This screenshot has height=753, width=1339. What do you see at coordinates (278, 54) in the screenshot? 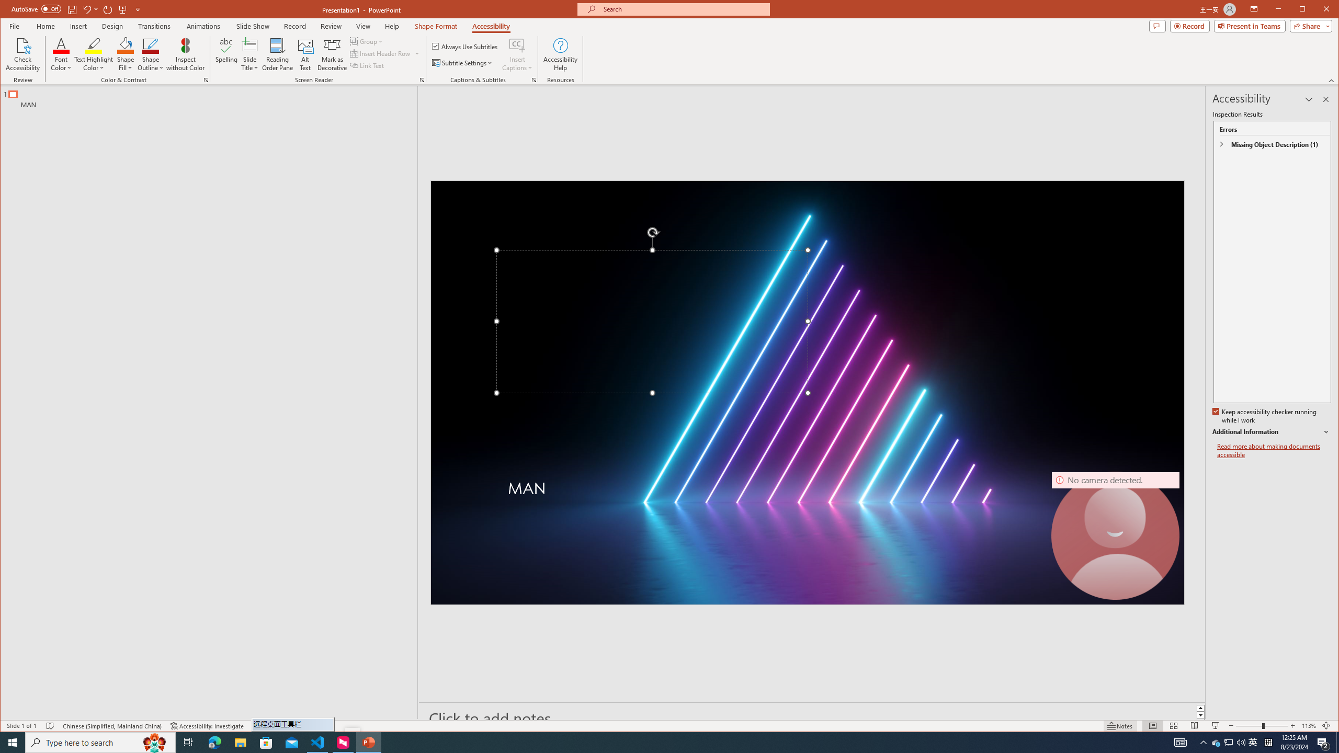
I see `Reading Order Pane` at bounding box center [278, 54].